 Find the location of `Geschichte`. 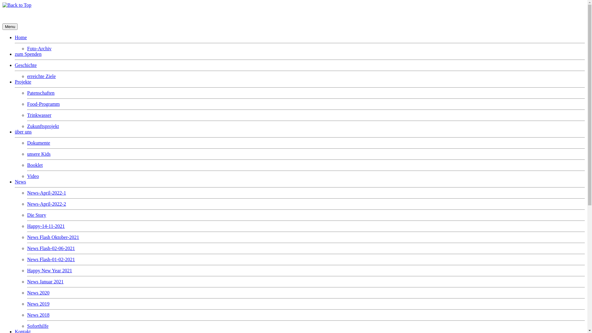

Geschichte is located at coordinates (26, 65).